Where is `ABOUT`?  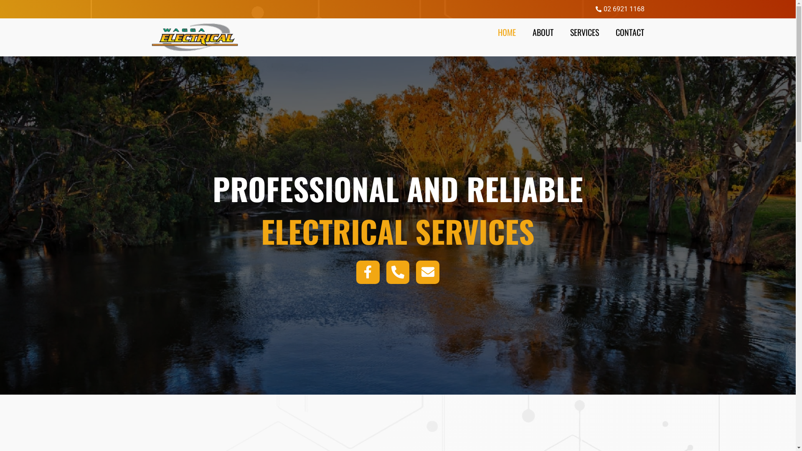
ABOUT is located at coordinates (543, 32).